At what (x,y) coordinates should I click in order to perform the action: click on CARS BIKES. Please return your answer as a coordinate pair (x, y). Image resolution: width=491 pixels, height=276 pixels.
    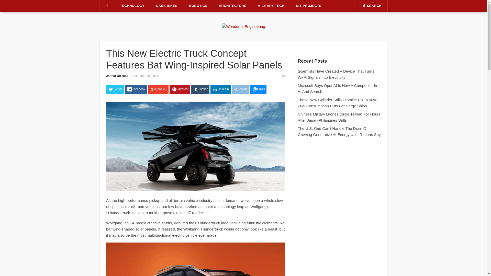
    Looking at the image, I should click on (167, 6).